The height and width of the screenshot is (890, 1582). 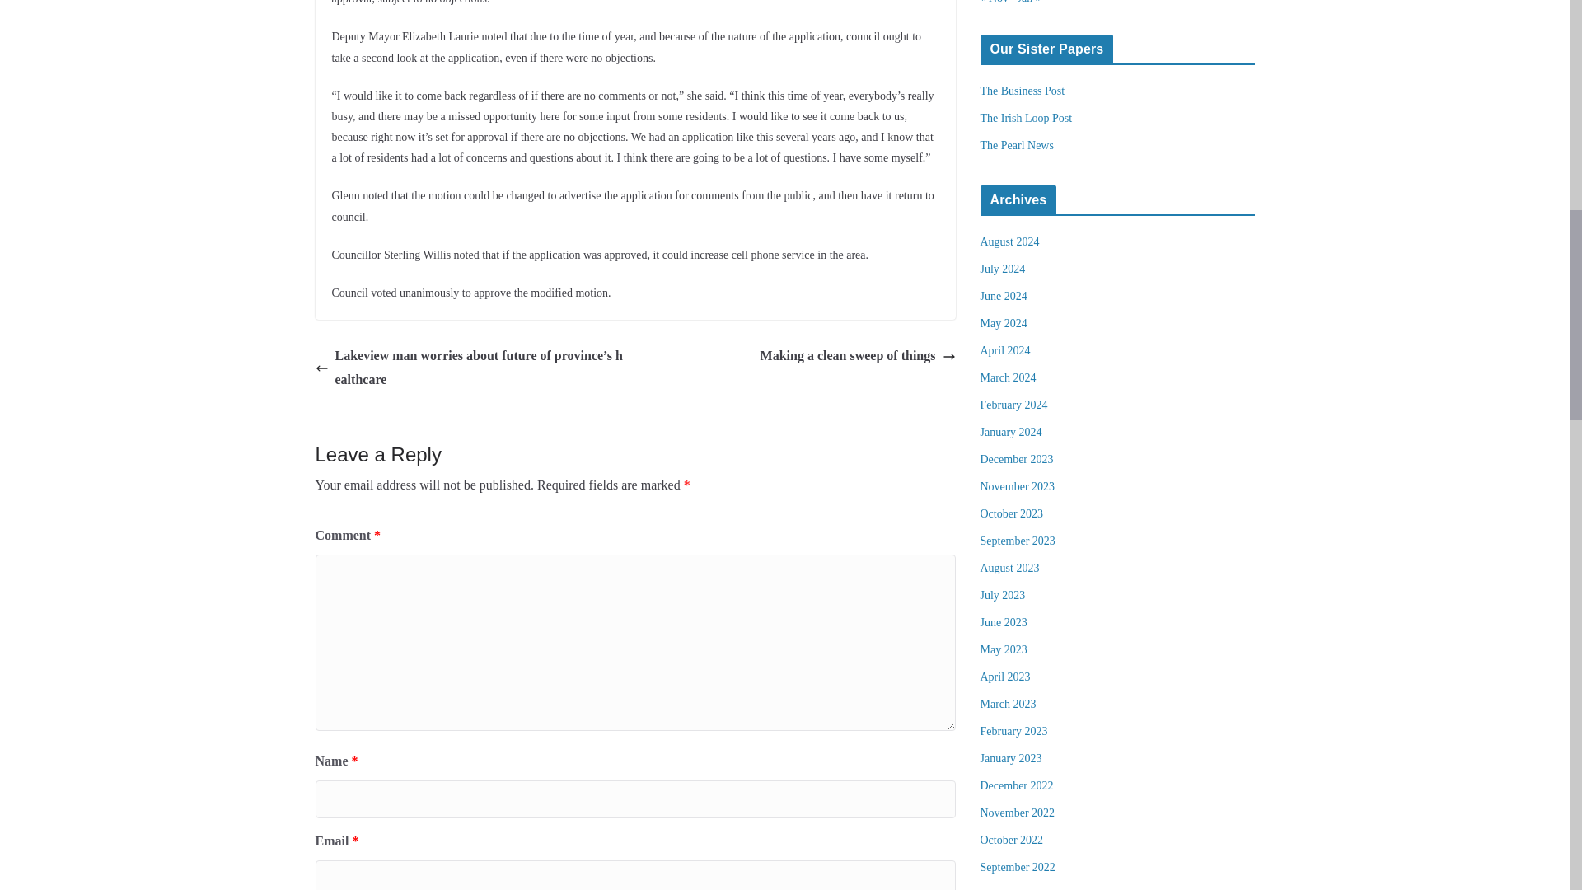 What do you see at coordinates (1005, 350) in the screenshot?
I see `April 2024` at bounding box center [1005, 350].